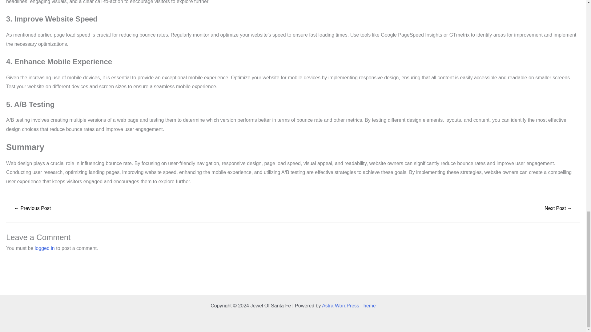 The image size is (591, 332). I want to click on logged in, so click(45, 248).